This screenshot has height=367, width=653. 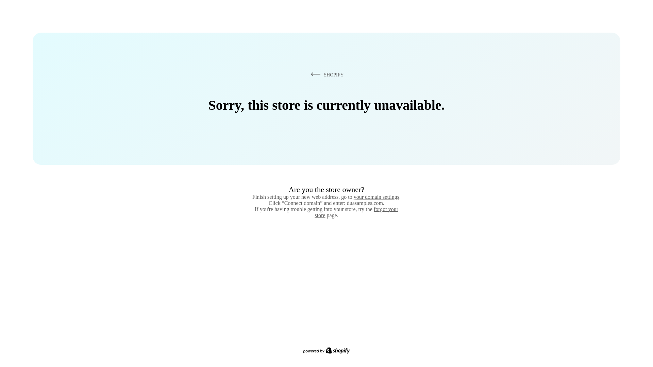 What do you see at coordinates (356, 212) in the screenshot?
I see `forgot your store` at bounding box center [356, 212].